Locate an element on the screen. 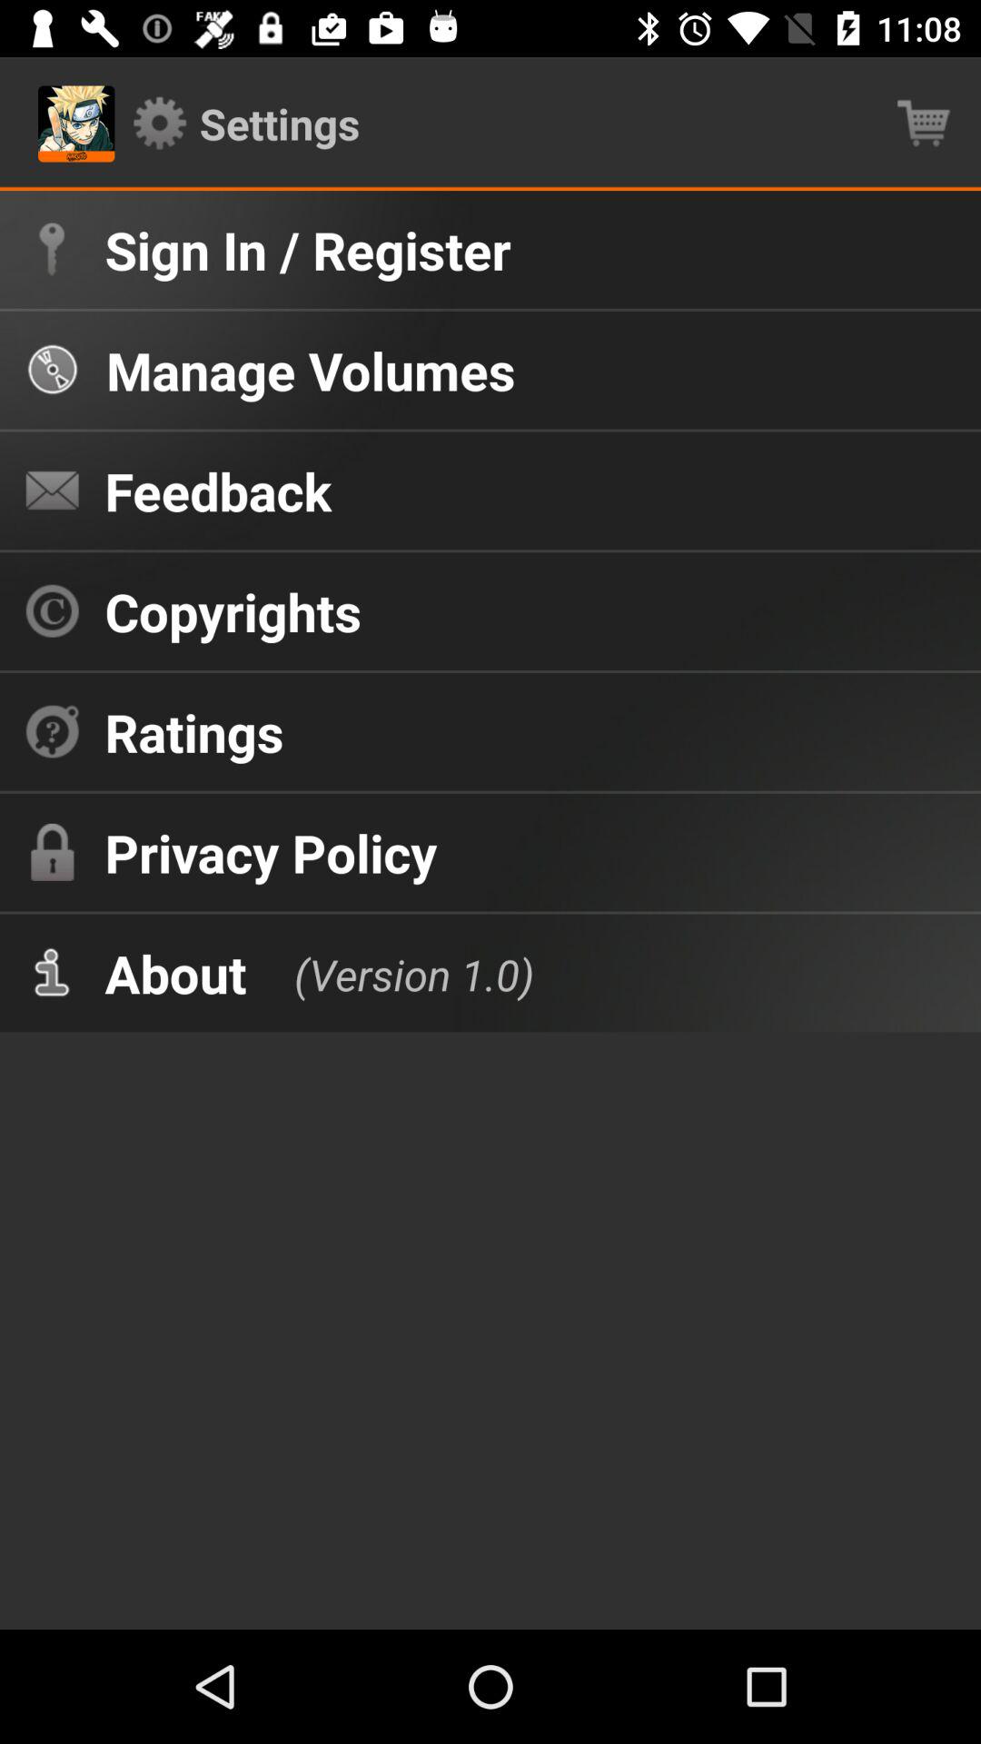 This screenshot has width=981, height=1744. jump until the about is located at coordinates (175, 973).